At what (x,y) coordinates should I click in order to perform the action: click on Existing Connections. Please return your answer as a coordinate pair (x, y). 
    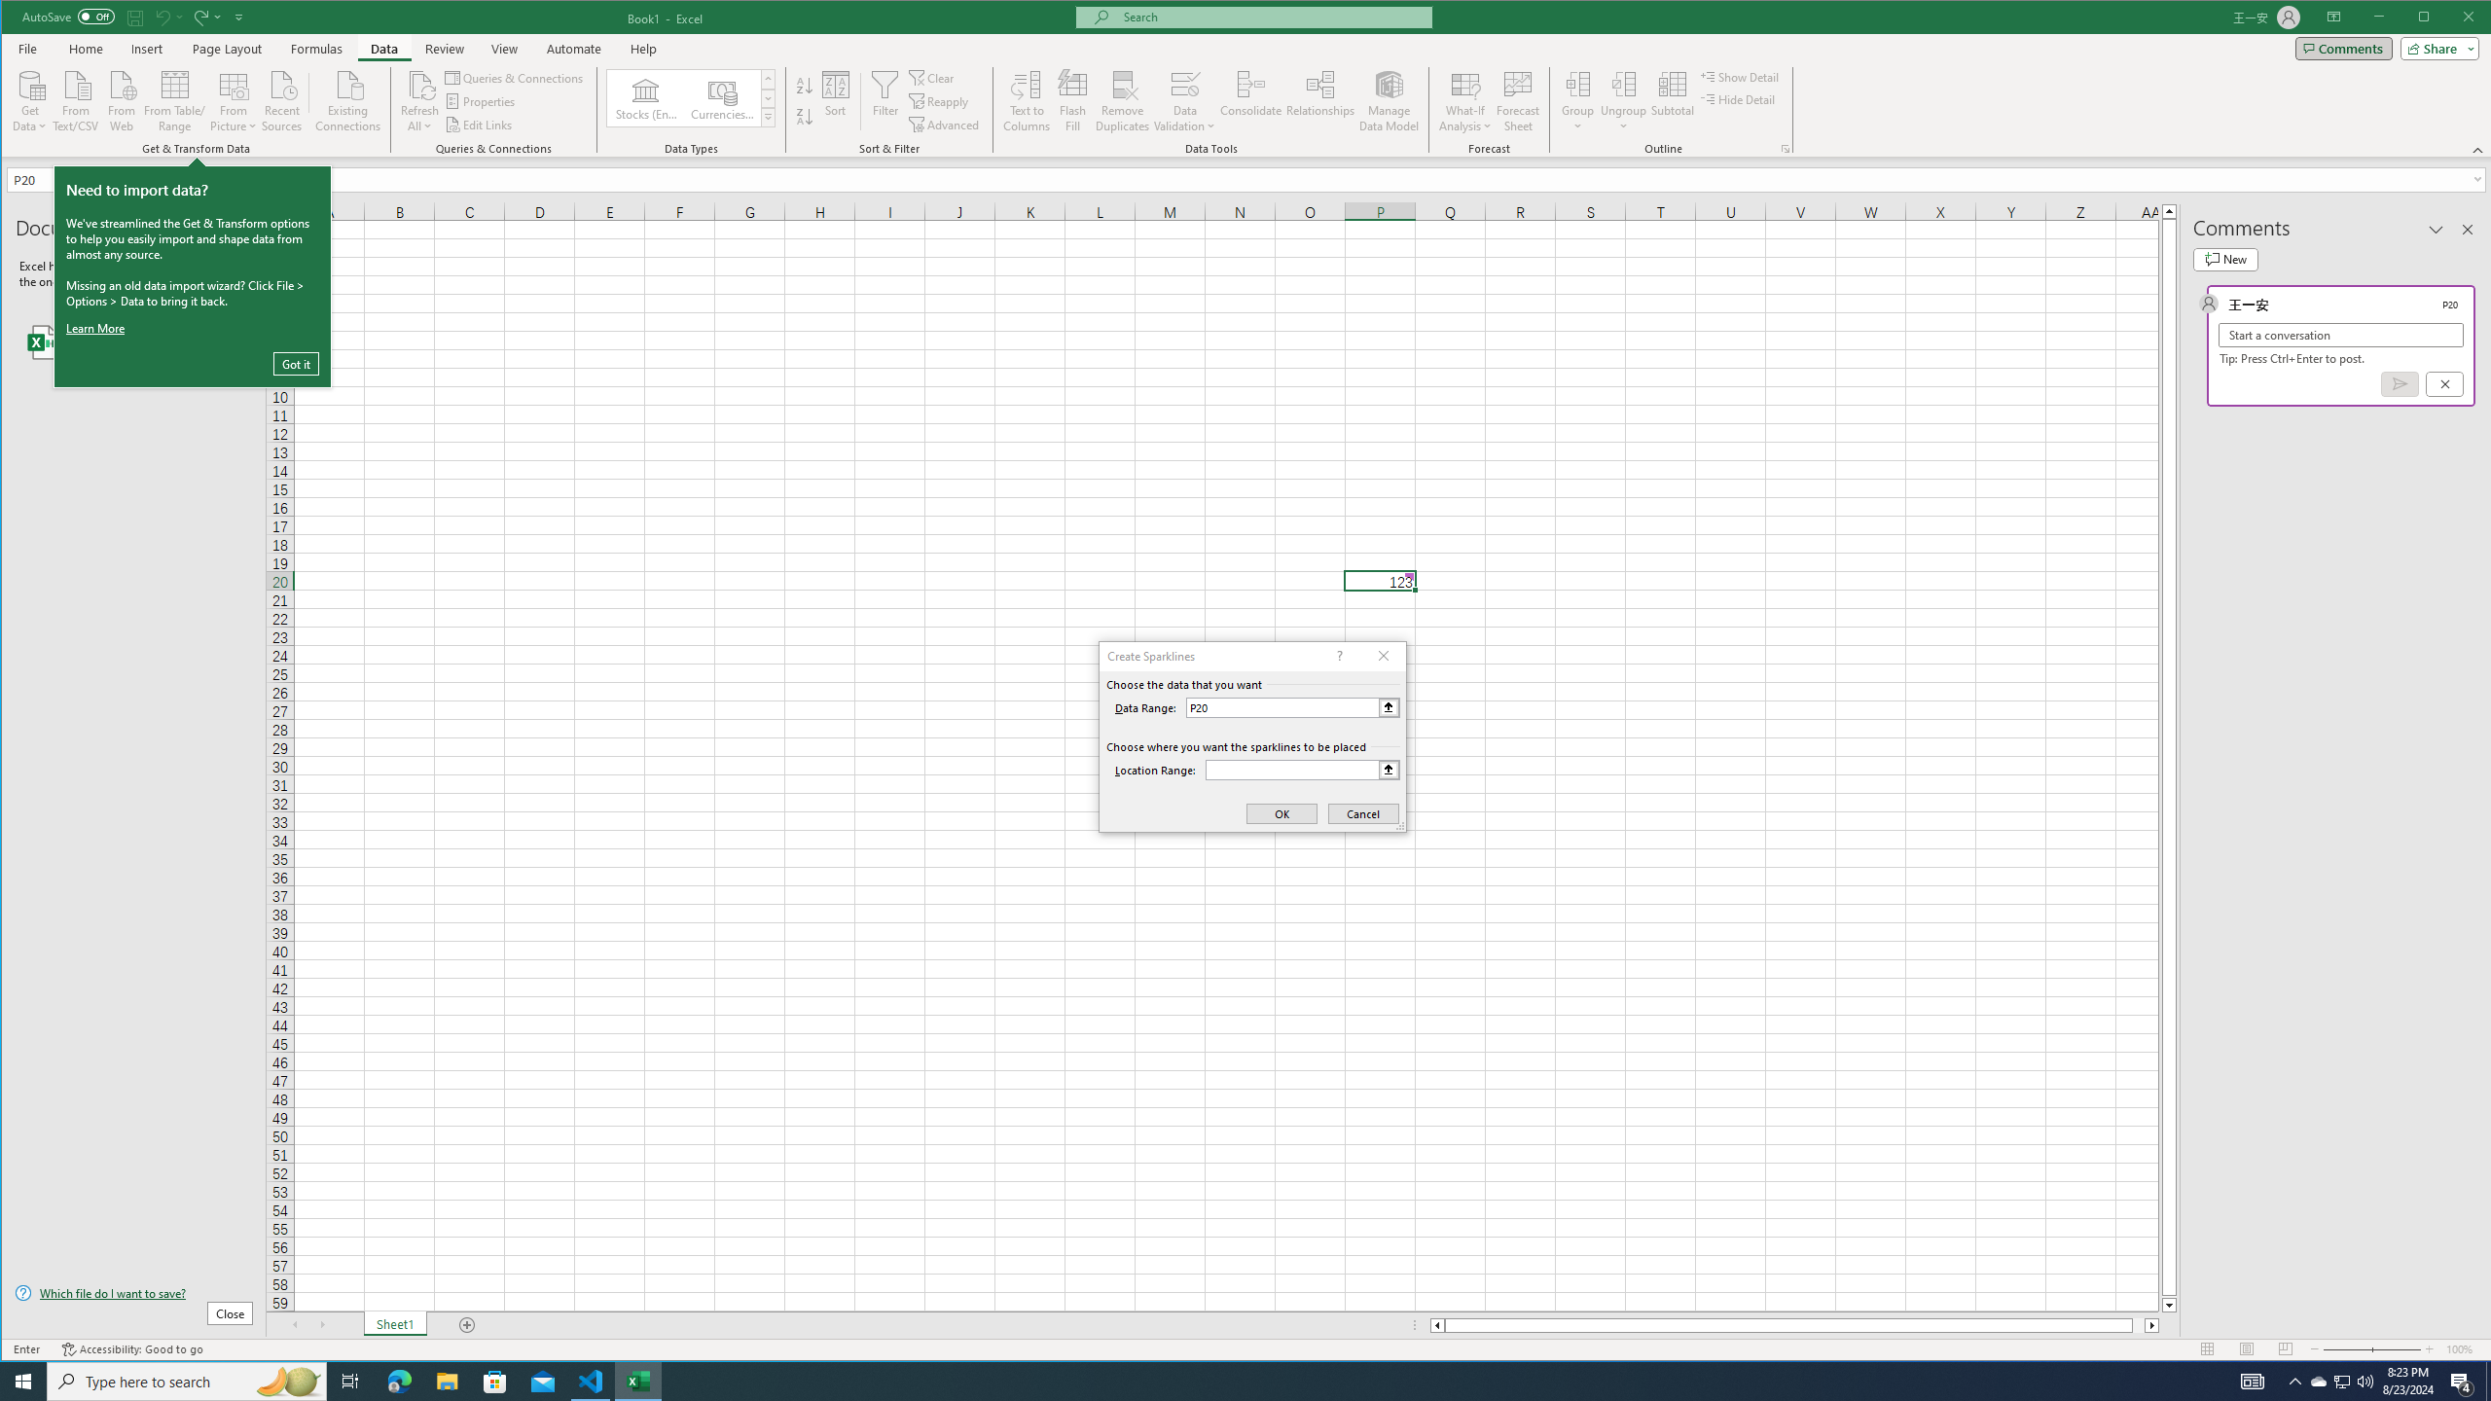
    Looking at the image, I should click on (348, 99).